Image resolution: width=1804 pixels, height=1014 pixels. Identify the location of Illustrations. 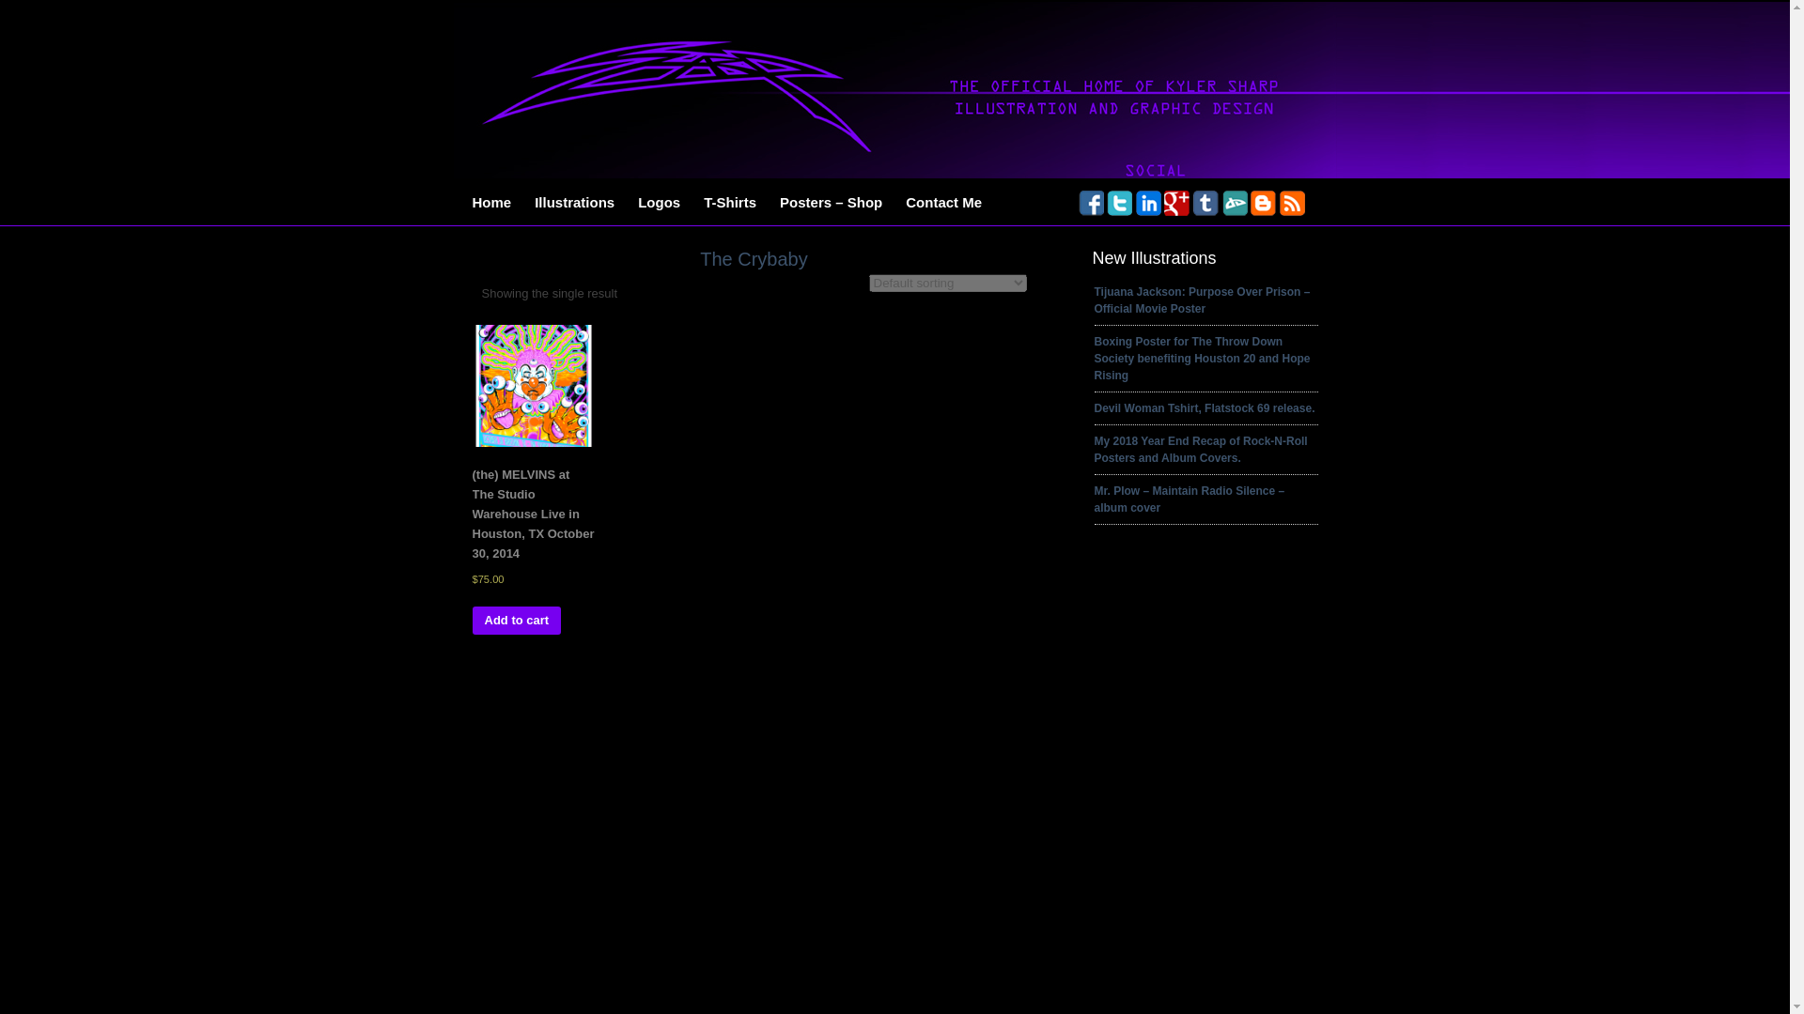
(574, 203).